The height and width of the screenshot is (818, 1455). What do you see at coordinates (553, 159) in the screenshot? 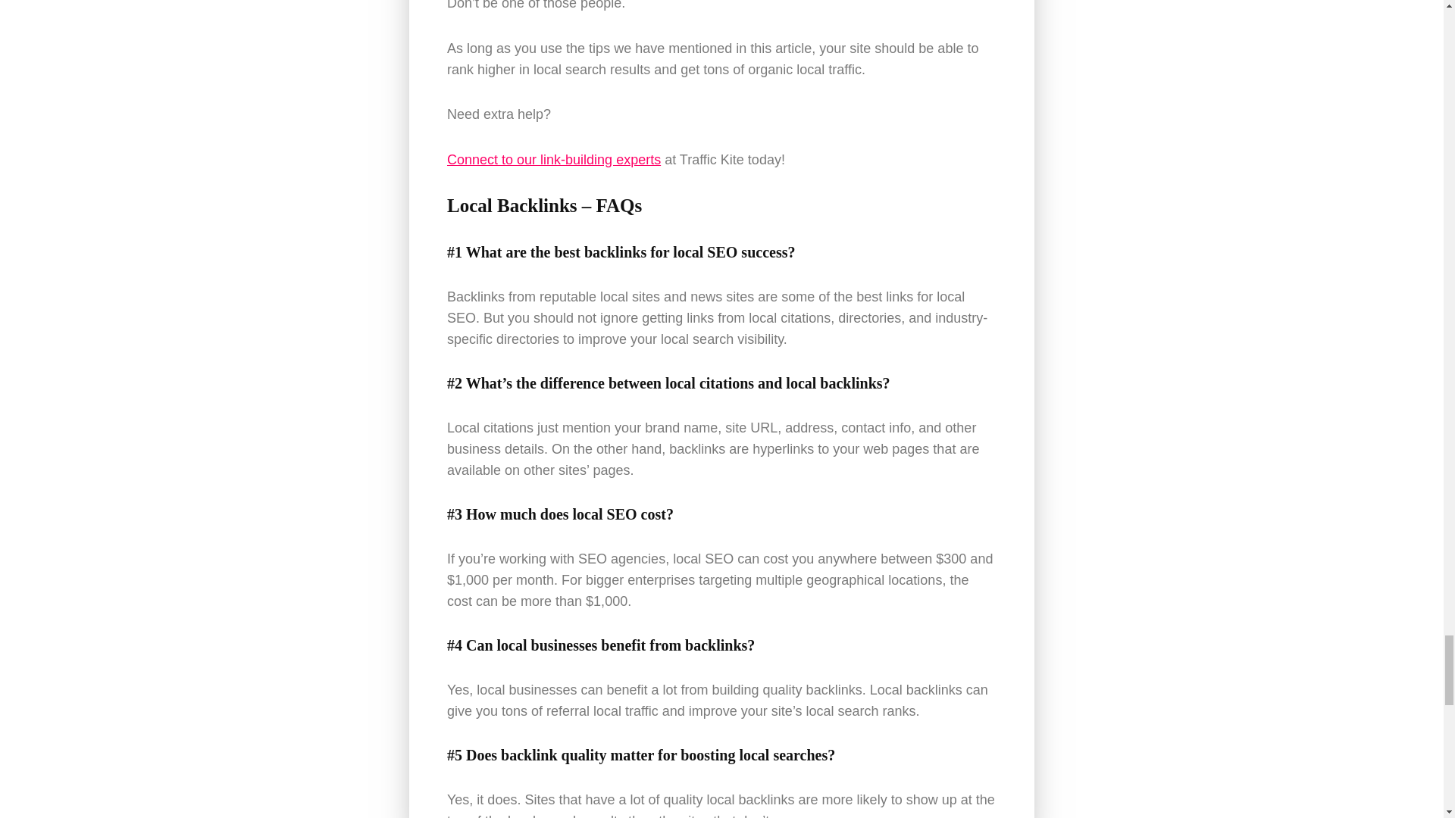
I see `Connect to our link-building experts` at bounding box center [553, 159].